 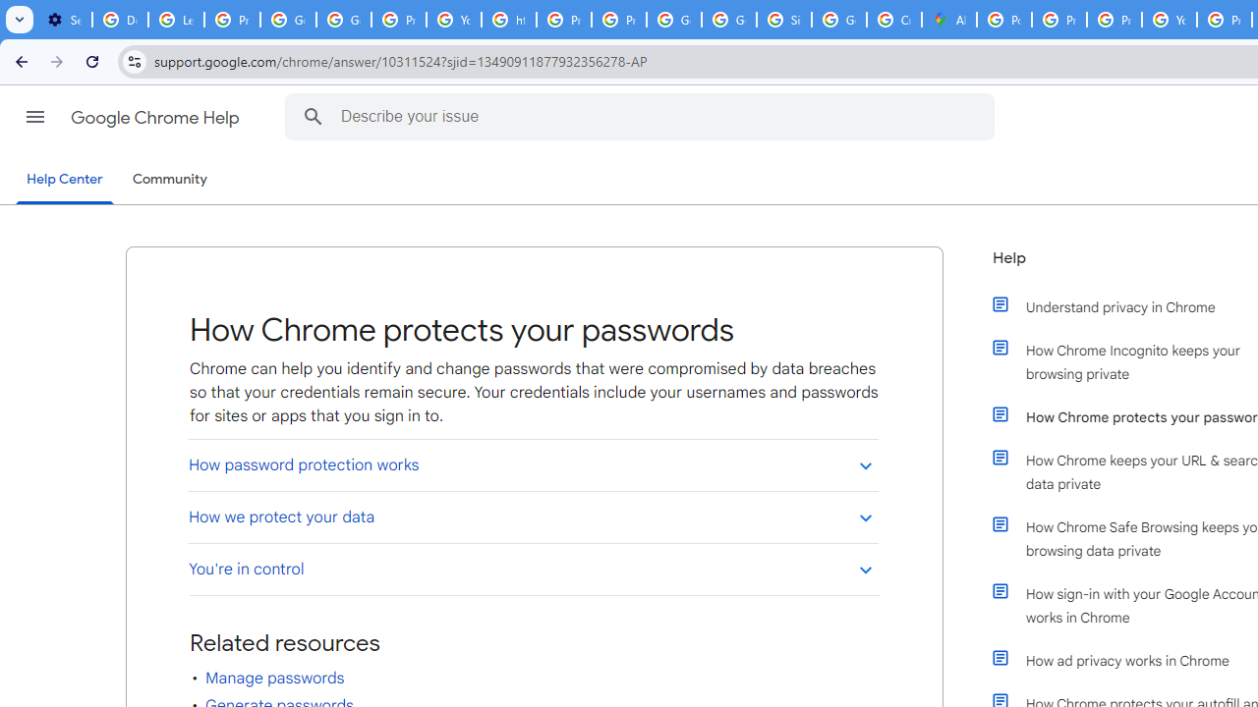 I want to click on YouTube, so click(x=1170, y=20).